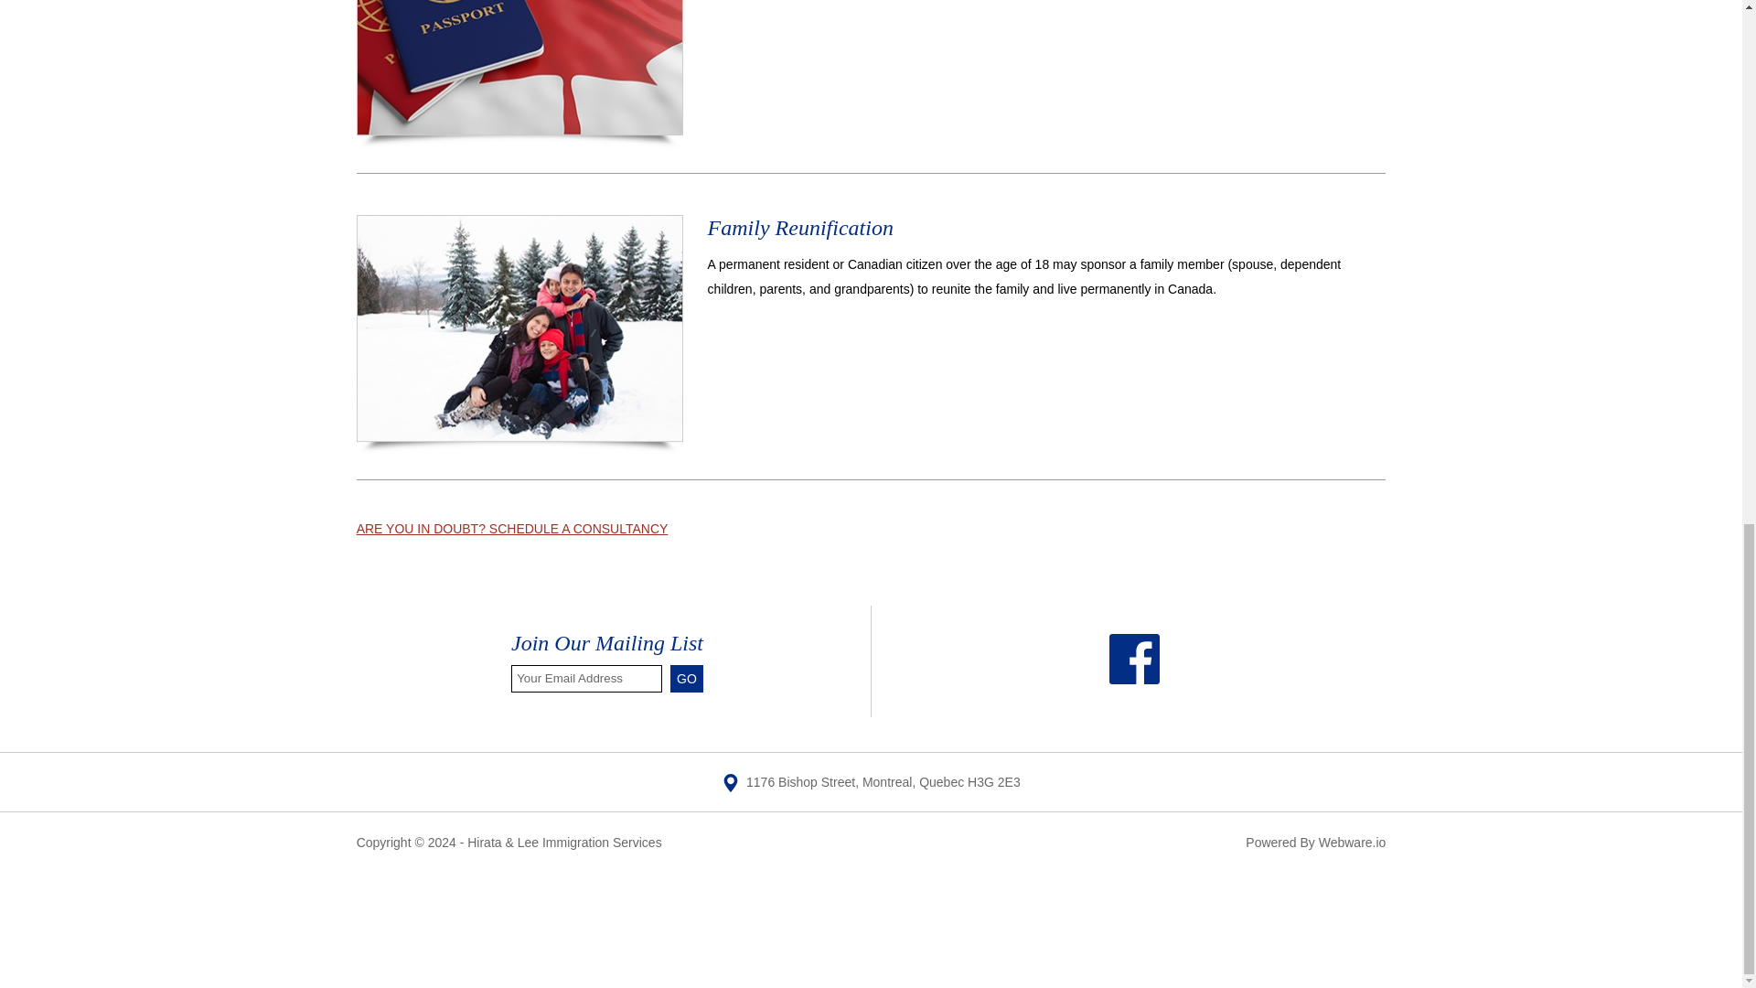 The image size is (1756, 988). I want to click on Your email address, so click(585, 679).